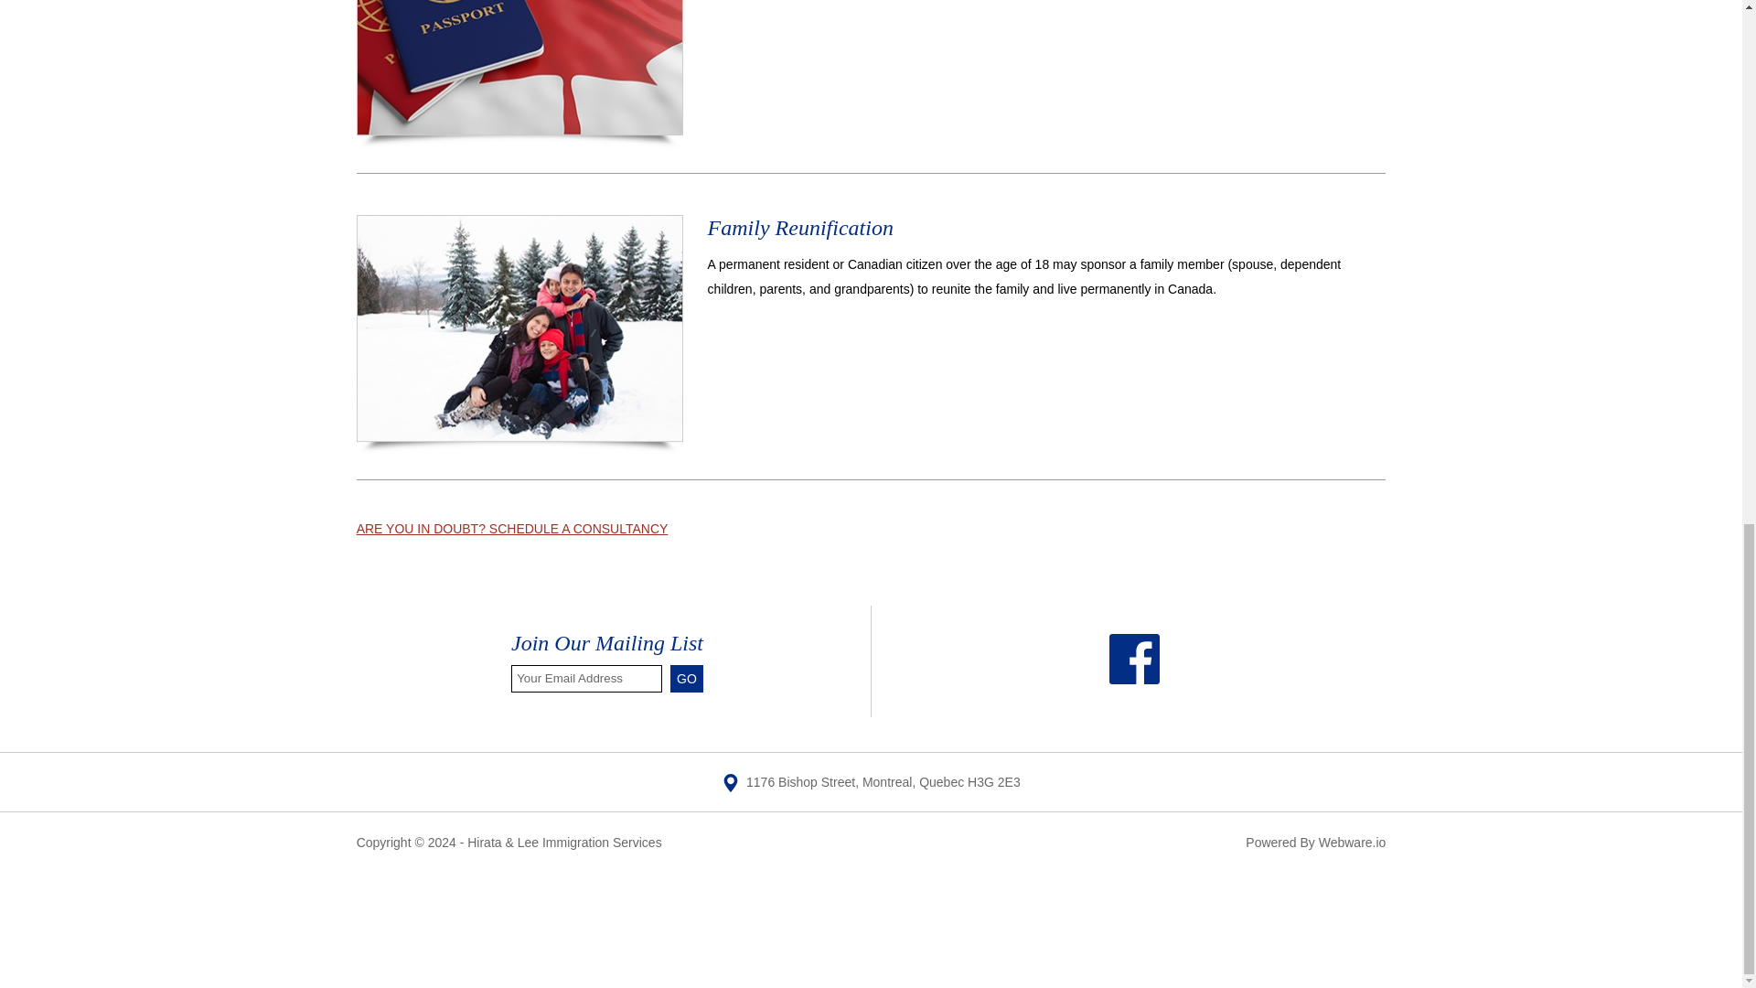 The image size is (1756, 988). I want to click on Your email address, so click(585, 679).